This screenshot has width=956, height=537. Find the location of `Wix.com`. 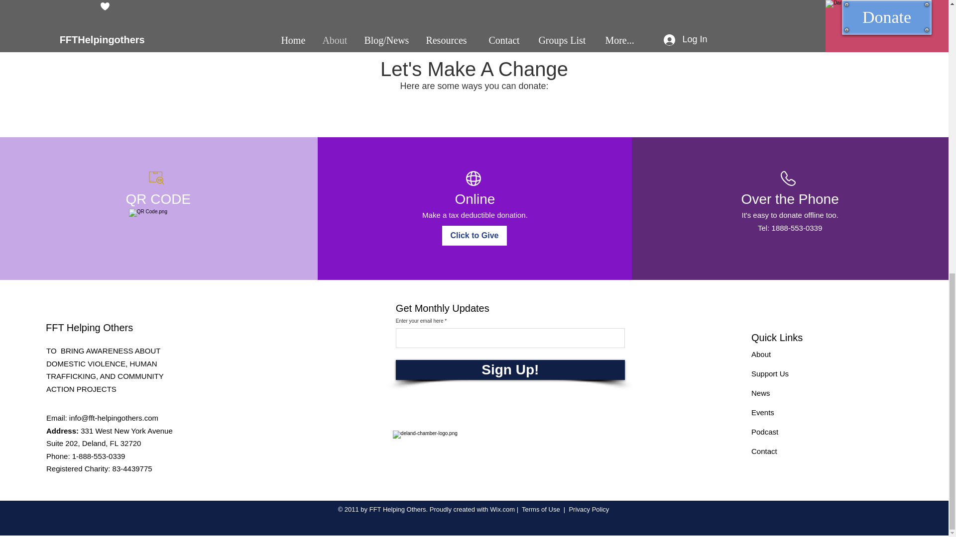

Wix.com is located at coordinates (502, 509).